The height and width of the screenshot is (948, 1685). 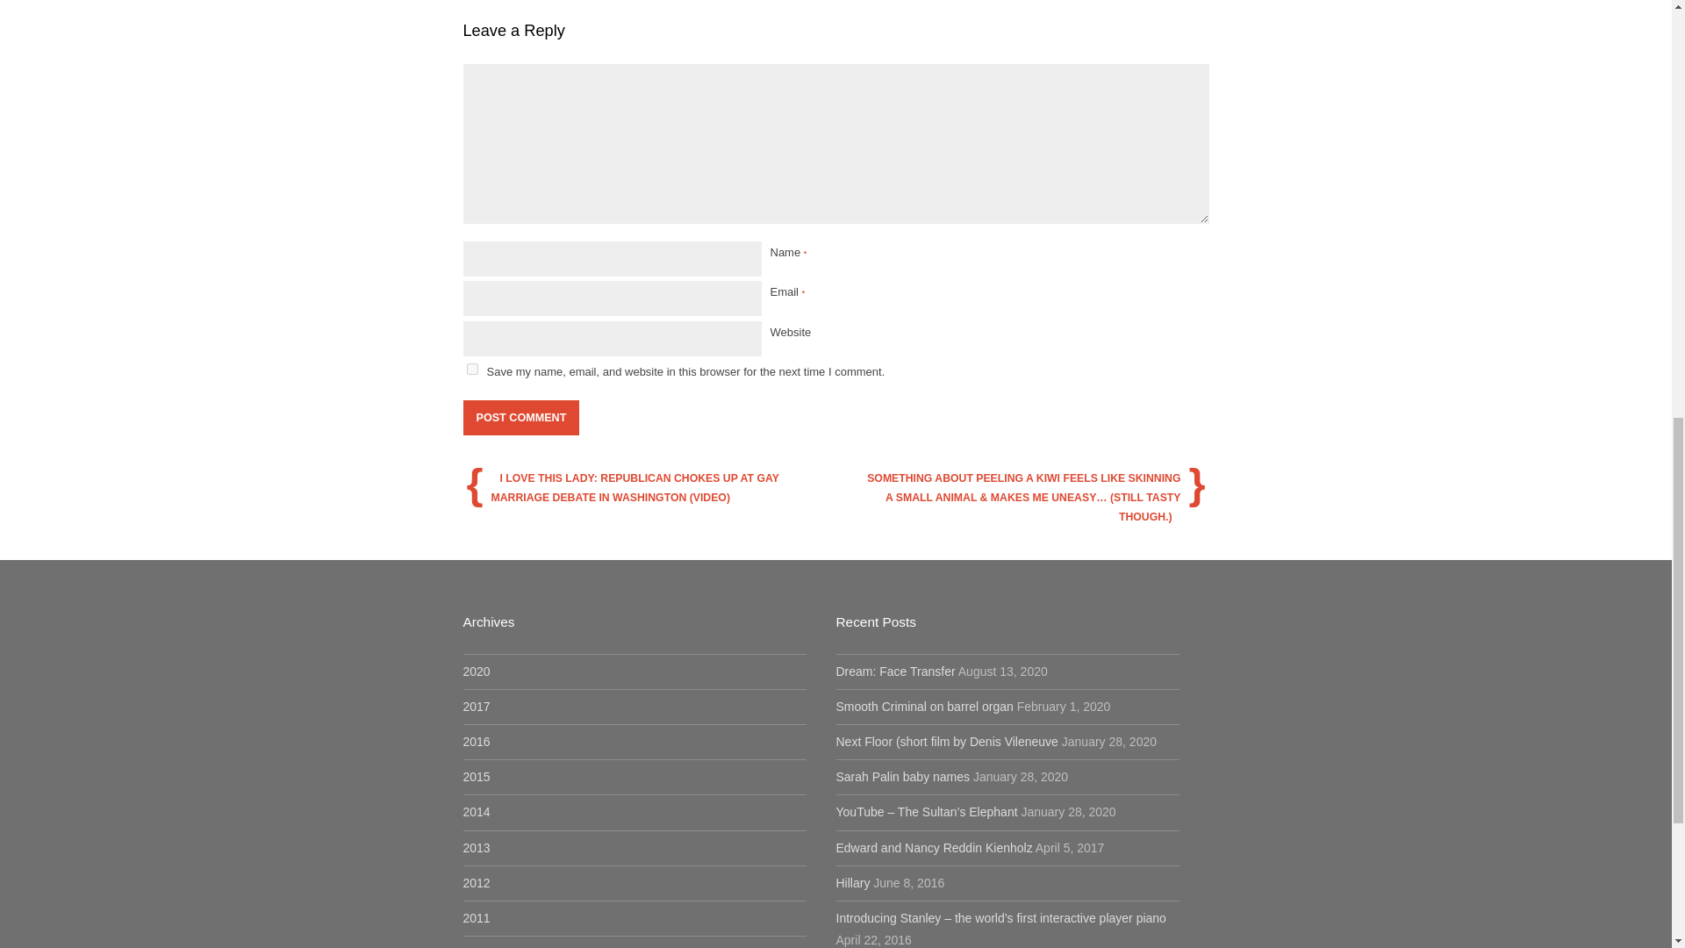 I want to click on 2015, so click(x=477, y=776).